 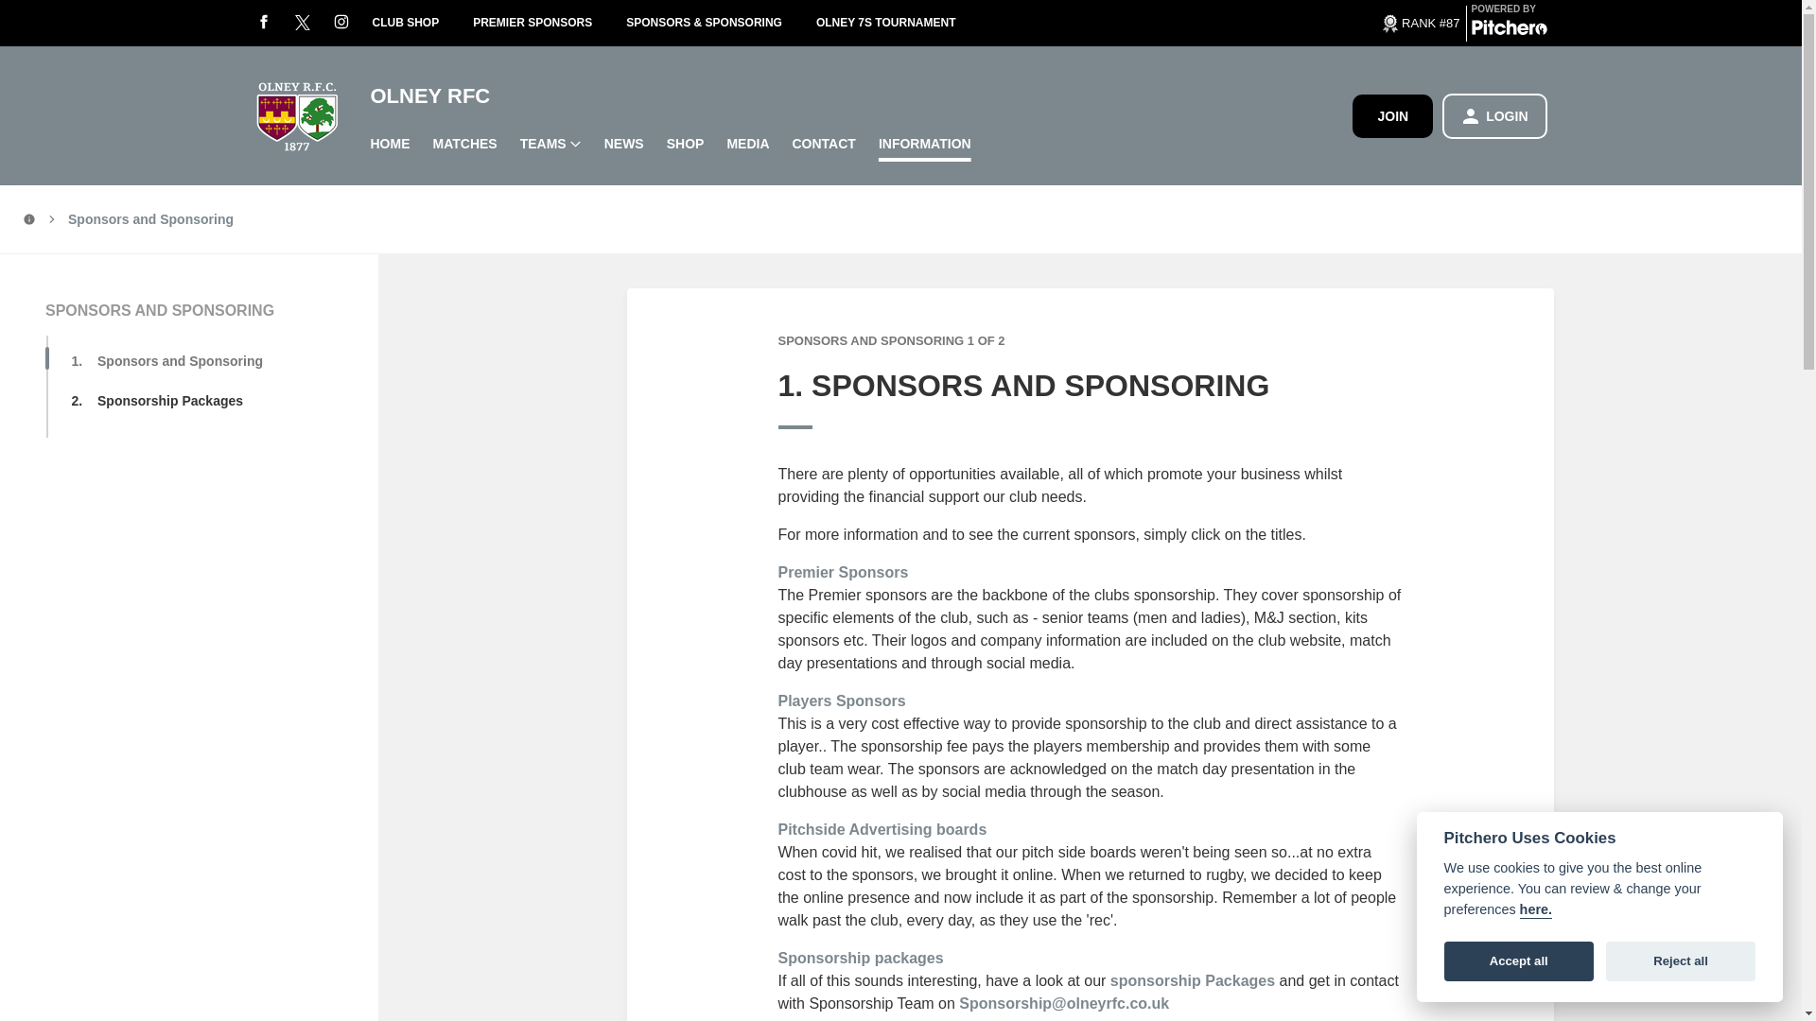 What do you see at coordinates (1509, 30) in the screenshot?
I see `Pitchero` at bounding box center [1509, 30].